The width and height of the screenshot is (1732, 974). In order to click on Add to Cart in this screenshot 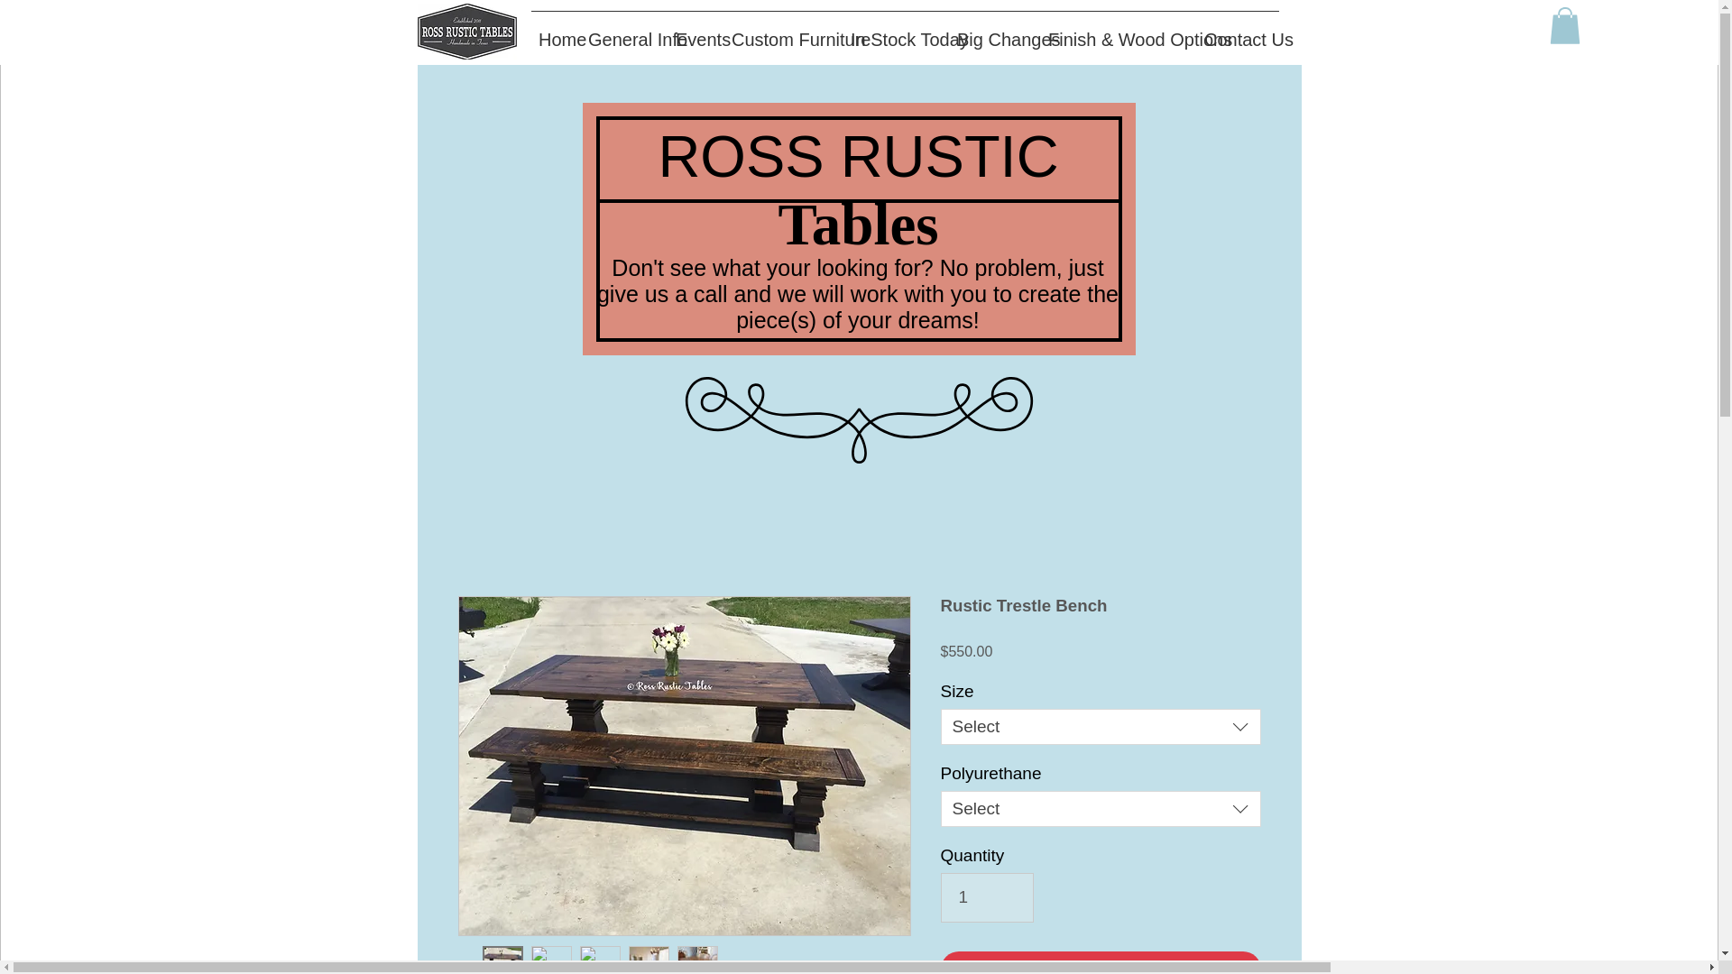, I will do `click(1101, 963)`.